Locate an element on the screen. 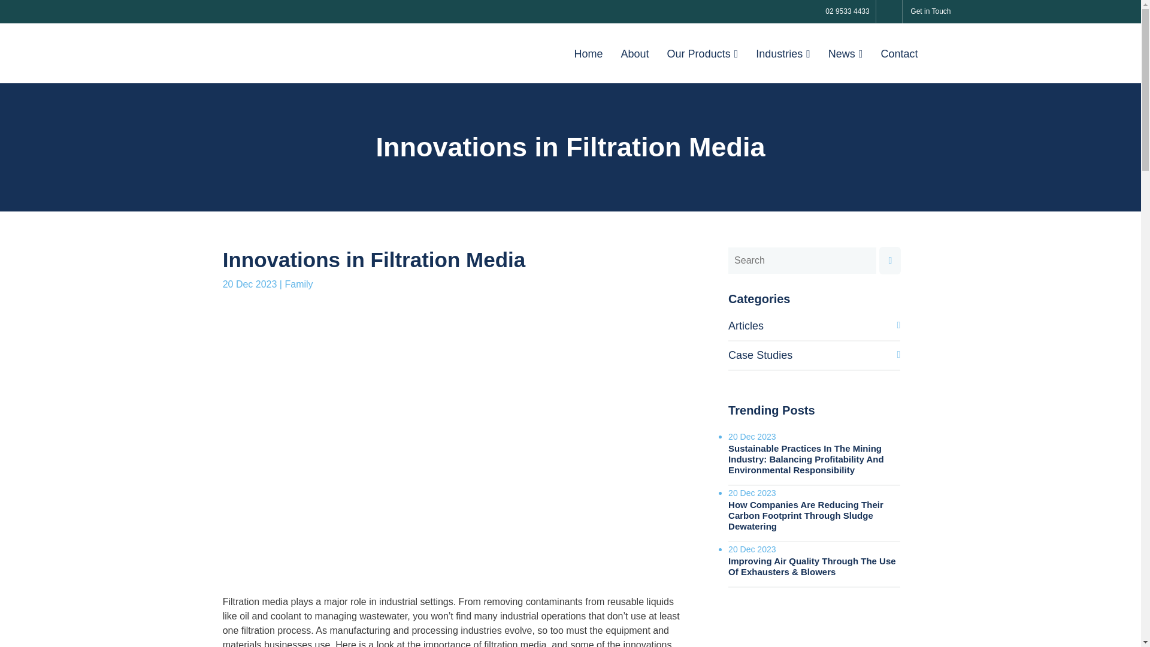 This screenshot has height=647, width=1150. News is located at coordinates (845, 54).